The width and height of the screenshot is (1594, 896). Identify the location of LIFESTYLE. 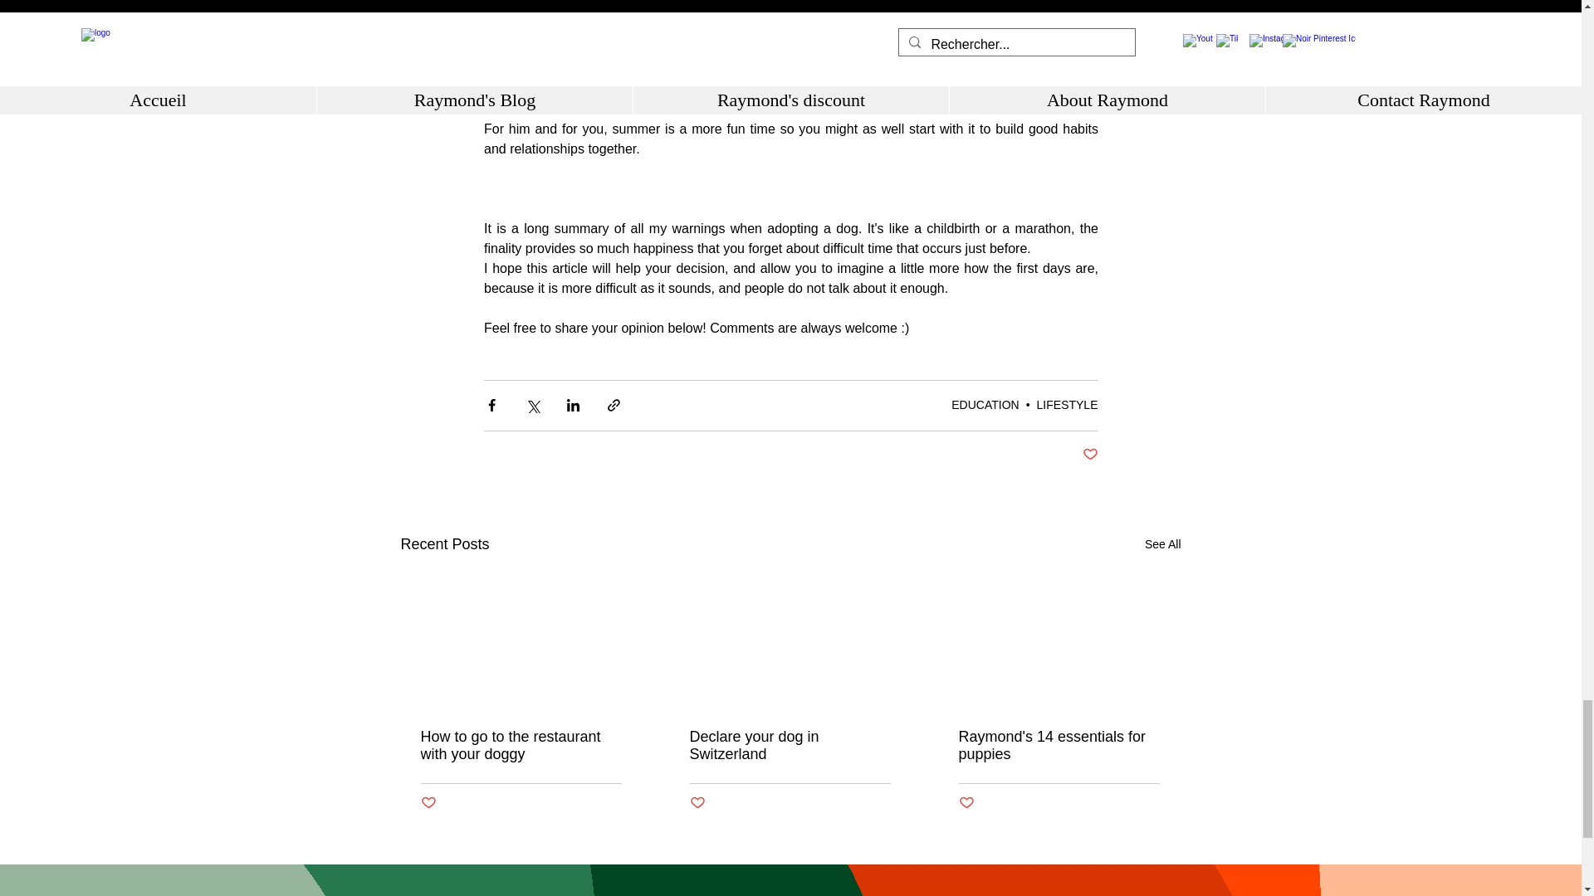
(1068, 404).